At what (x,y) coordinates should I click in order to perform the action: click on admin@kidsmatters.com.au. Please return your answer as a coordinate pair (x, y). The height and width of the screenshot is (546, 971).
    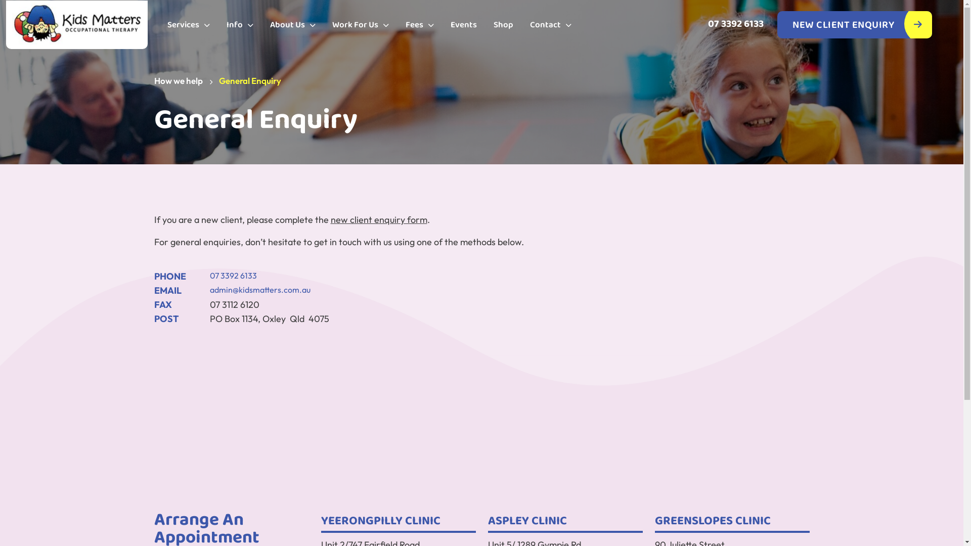
    Looking at the image, I should click on (260, 290).